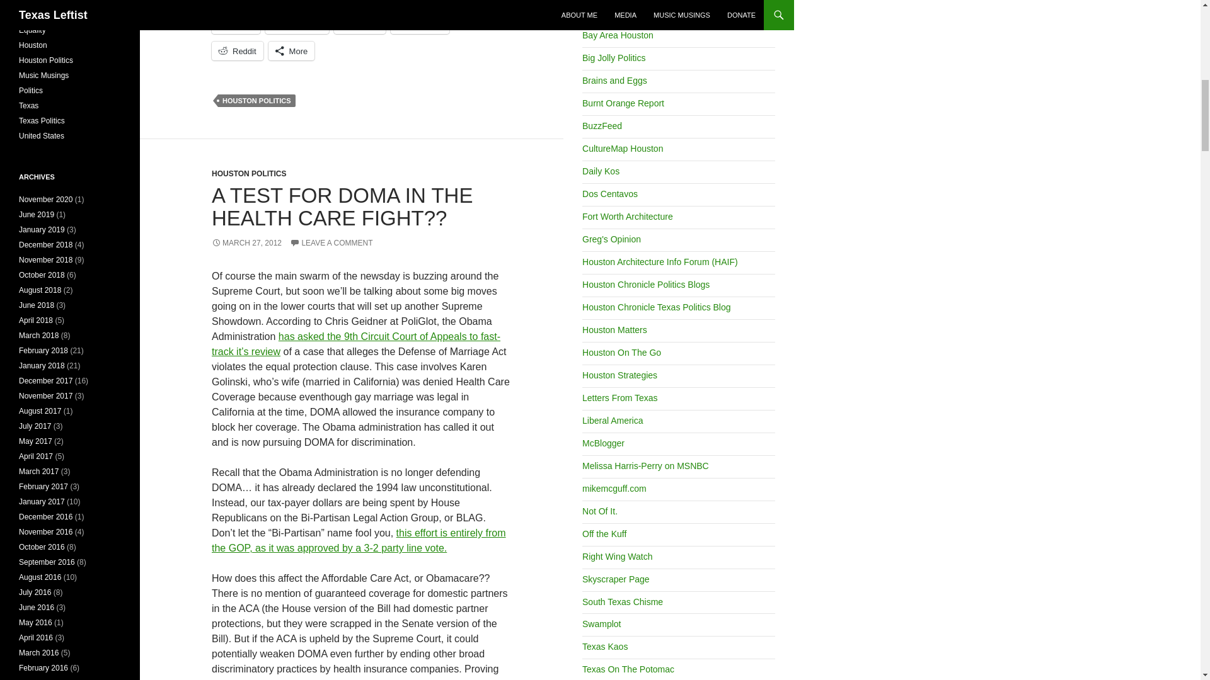 The image size is (1210, 680). Describe the element at coordinates (420, 24) in the screenshot. I see `LinkedIn` at that location.